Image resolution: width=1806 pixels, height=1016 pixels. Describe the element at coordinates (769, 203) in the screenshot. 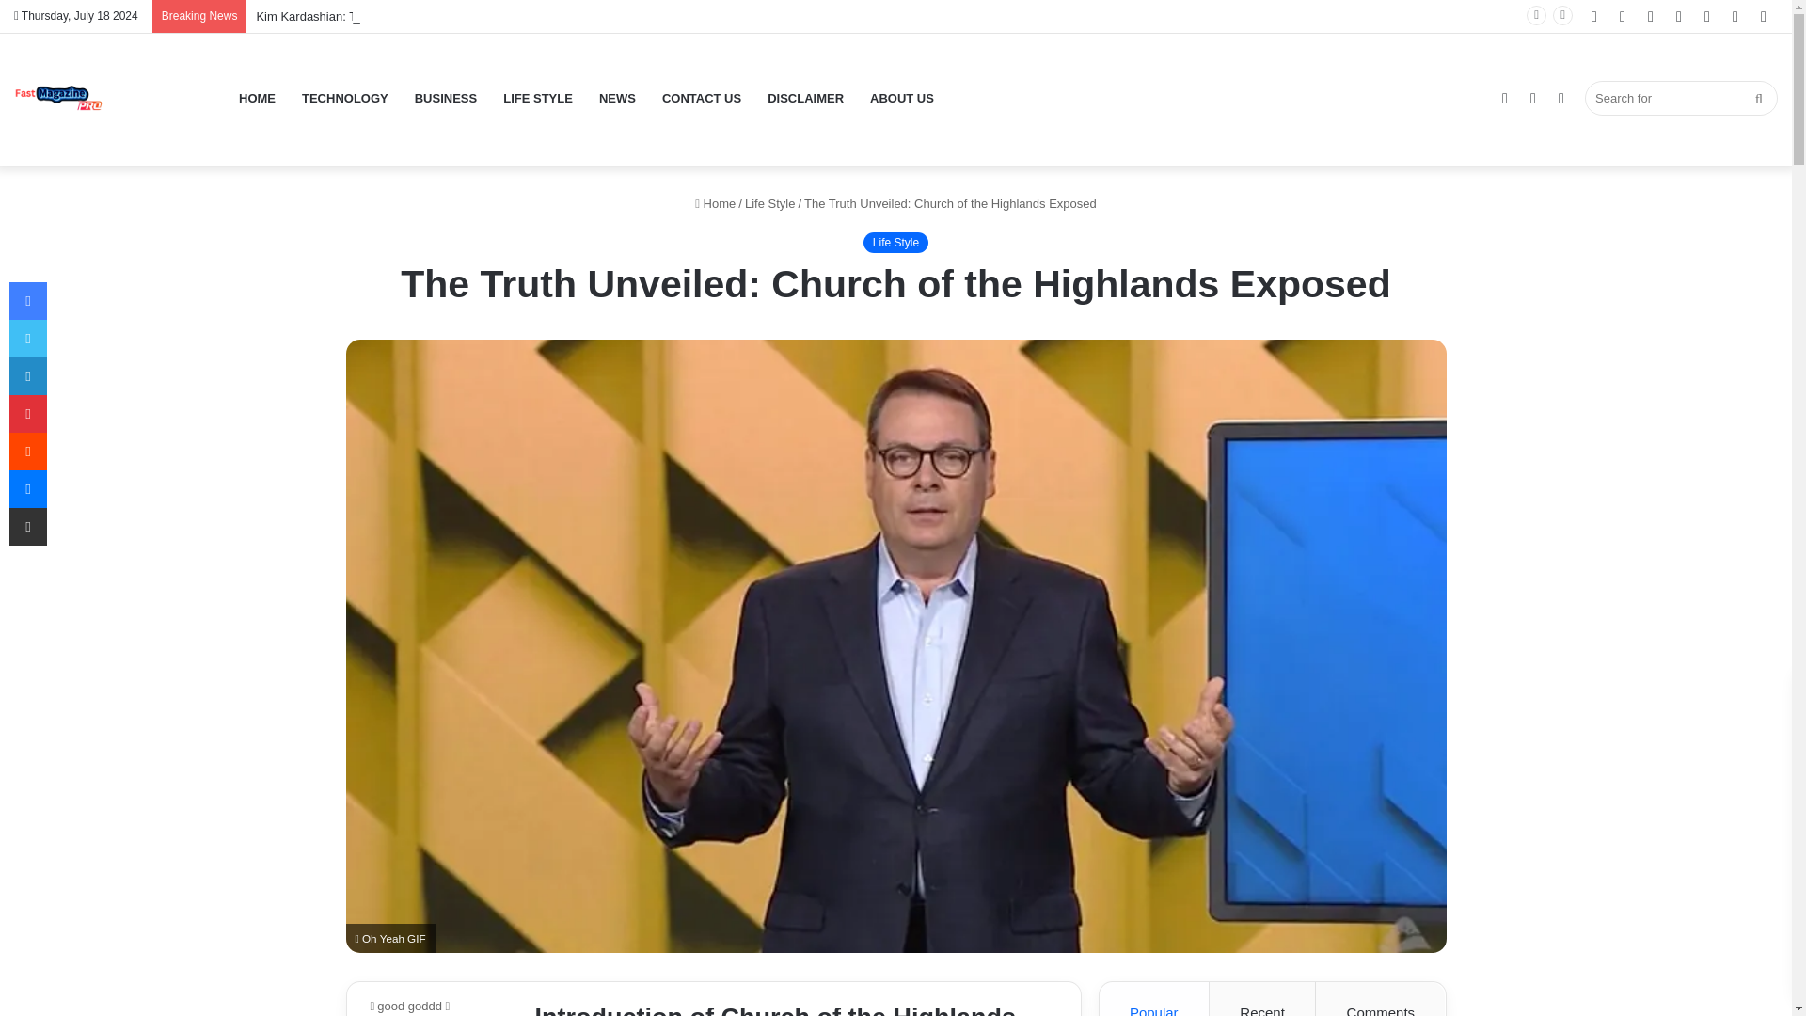

I see `Life Style` at that location.